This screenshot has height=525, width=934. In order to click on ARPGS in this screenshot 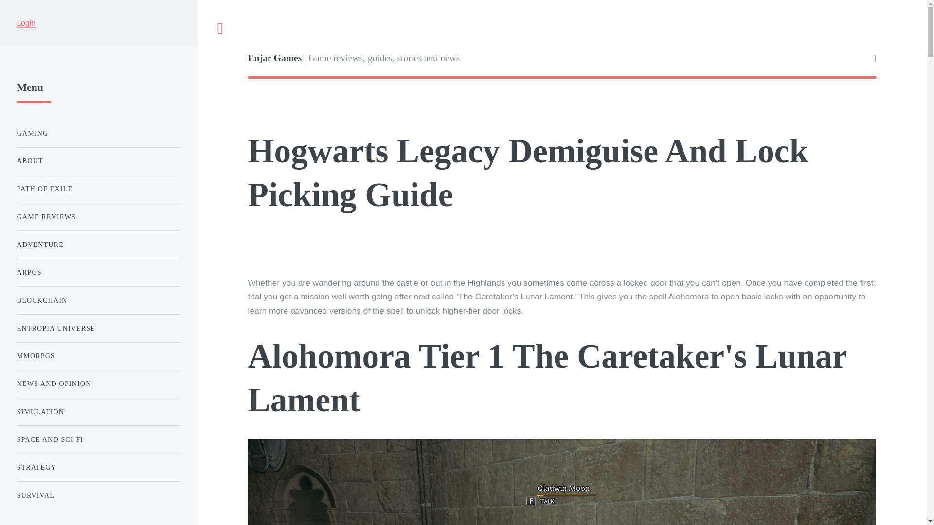, I will do `click(98, 272)`.